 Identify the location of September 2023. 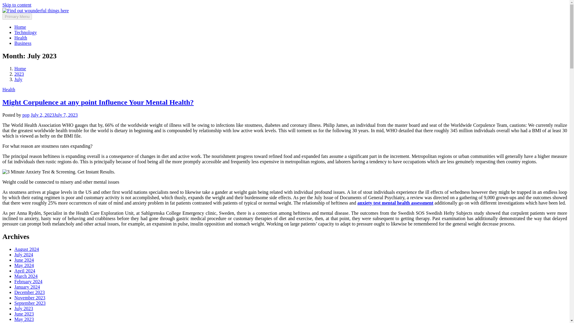
(30, 303).